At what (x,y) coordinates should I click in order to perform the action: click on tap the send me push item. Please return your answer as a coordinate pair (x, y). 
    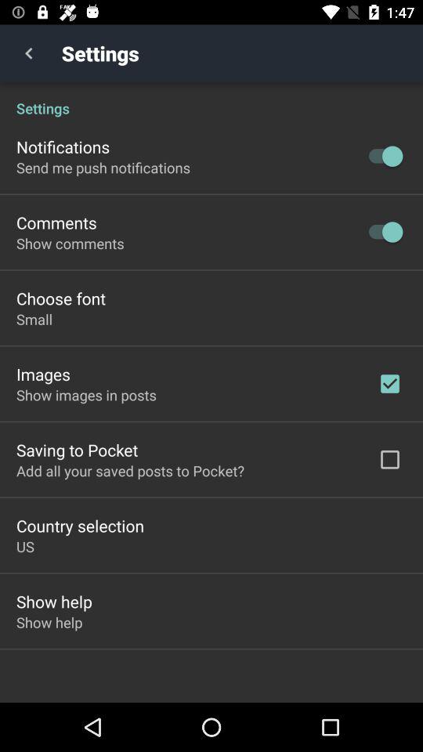
    Looking at the image, I should click on (103, 168).